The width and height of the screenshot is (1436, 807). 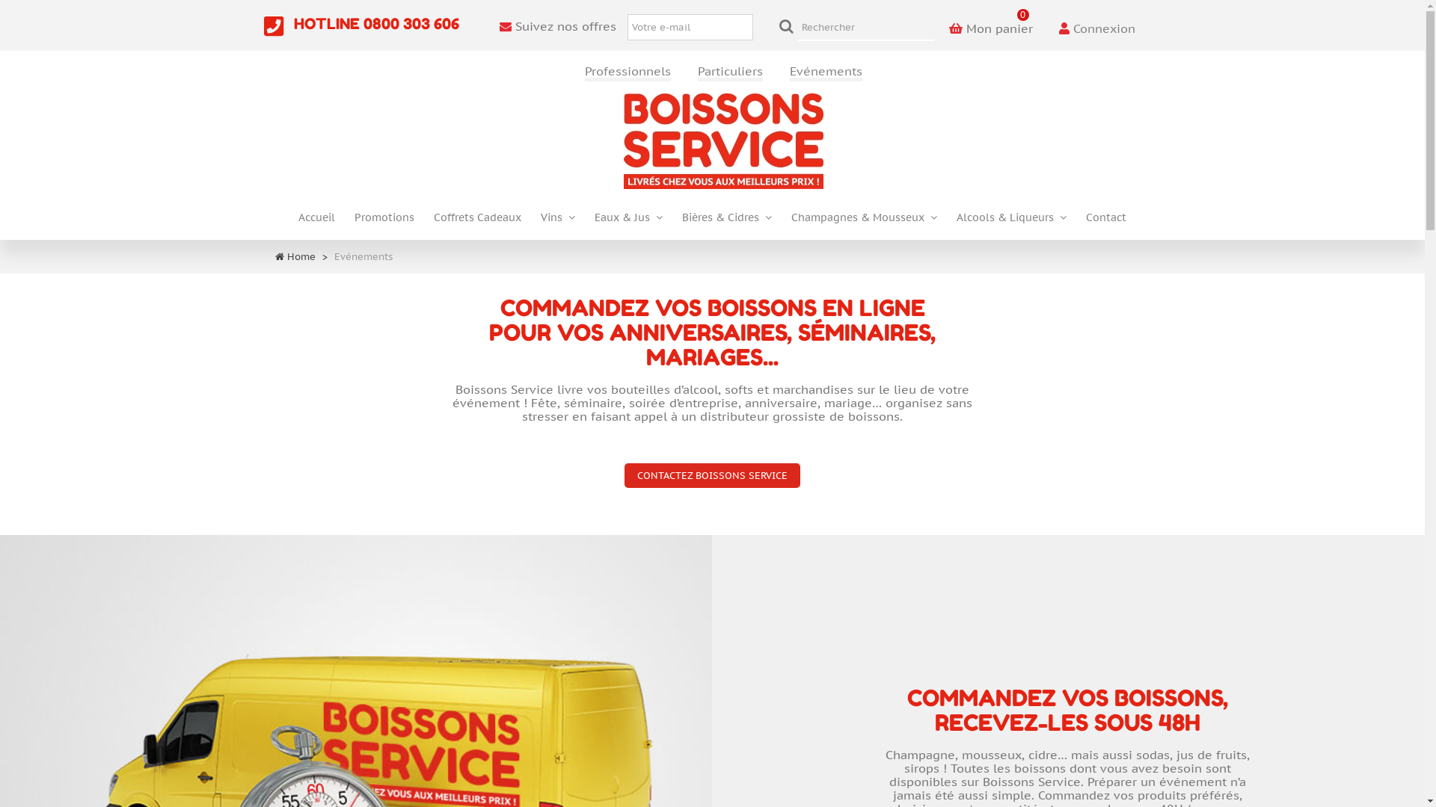 I want to click on Contact, so click(x=1106, y=223).